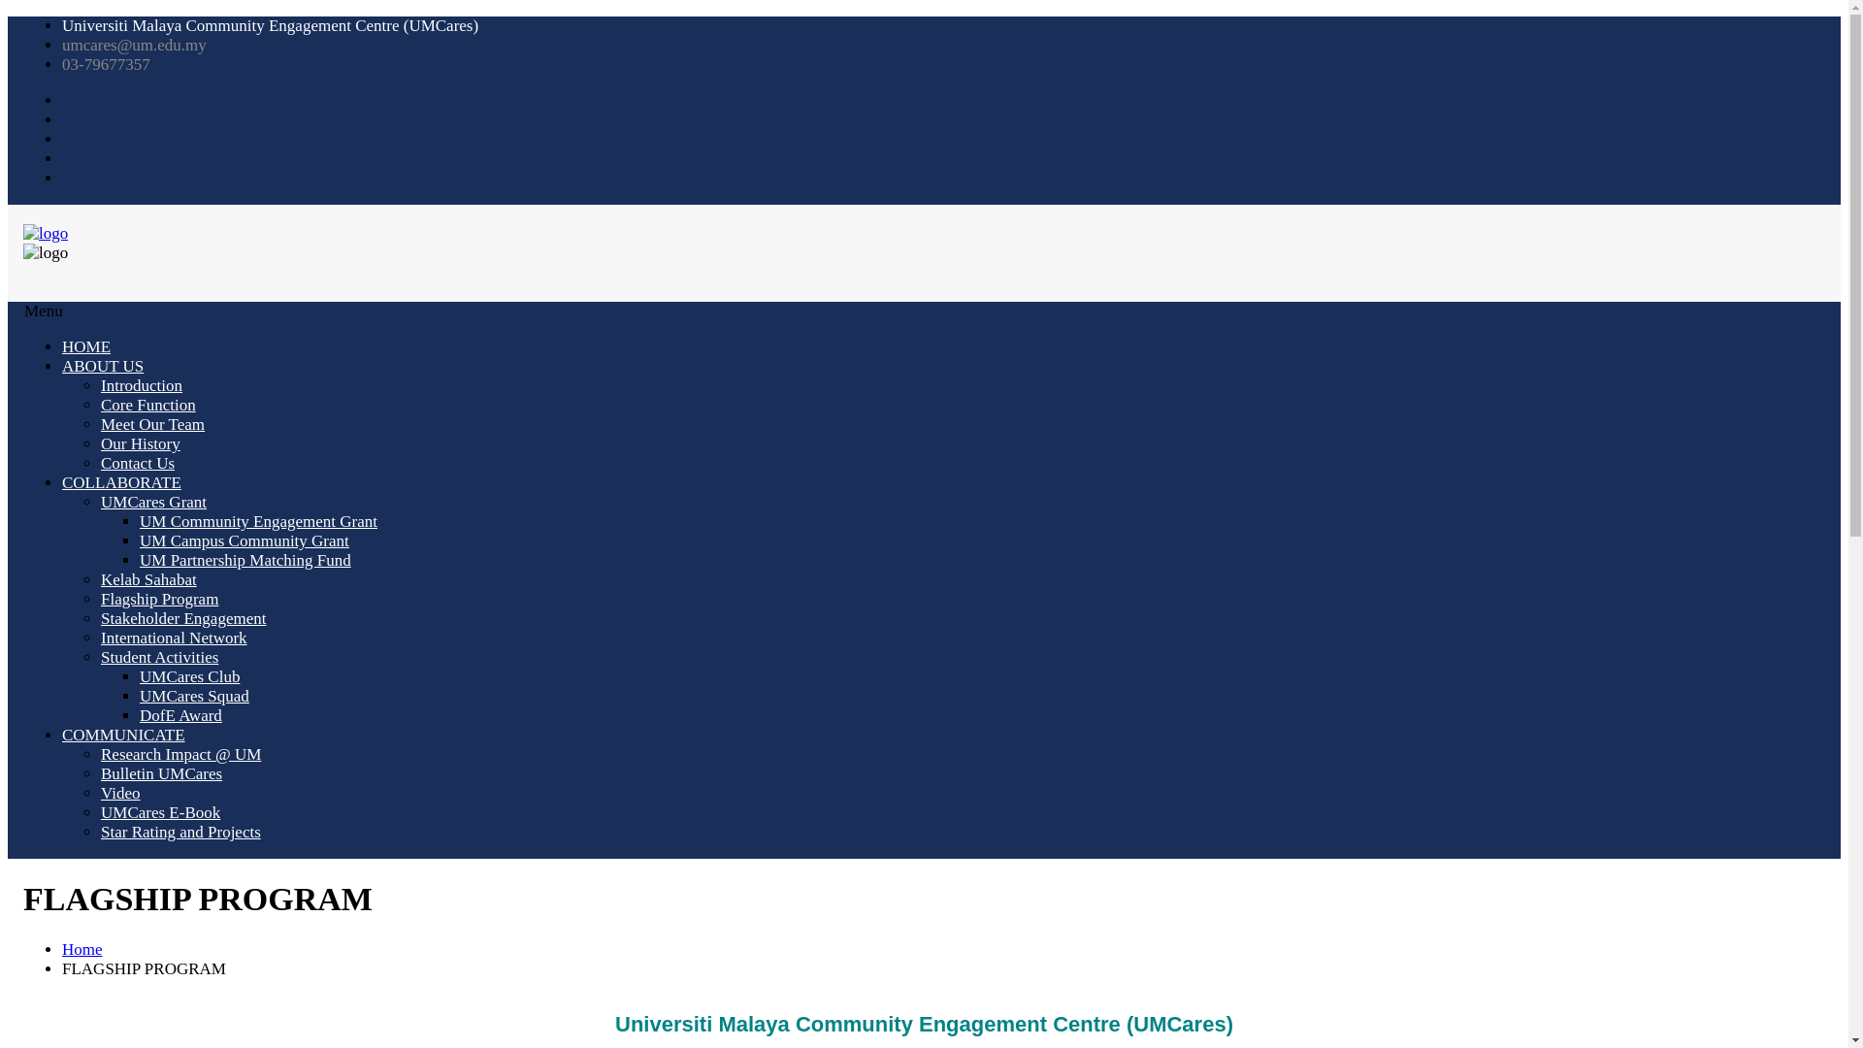 The image size is (1863, 1048). I want to click on UM Partnership Matching Fund, so click(245, 561).